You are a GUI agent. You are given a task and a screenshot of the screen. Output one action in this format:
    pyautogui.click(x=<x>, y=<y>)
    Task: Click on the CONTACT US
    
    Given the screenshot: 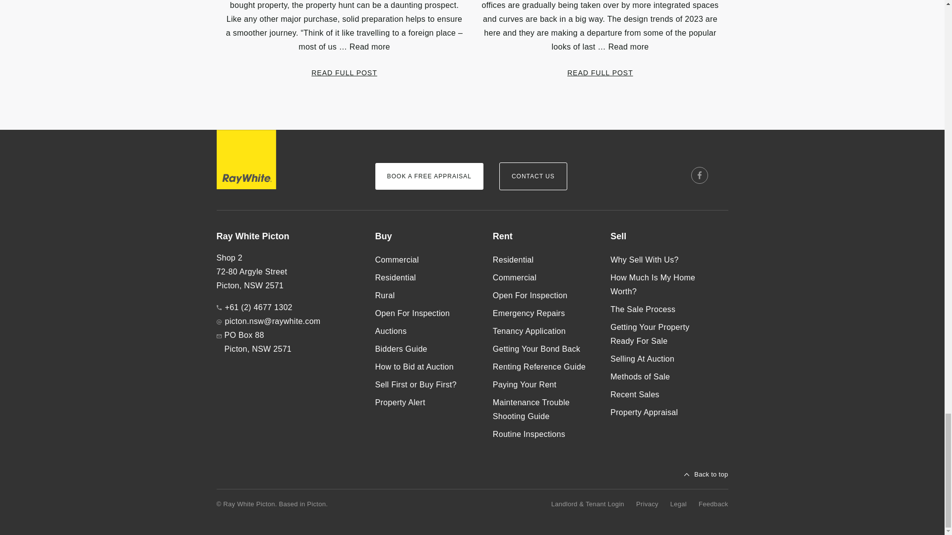 What is the action you would take?
    pyautogui.click(x=533, y=176)
    